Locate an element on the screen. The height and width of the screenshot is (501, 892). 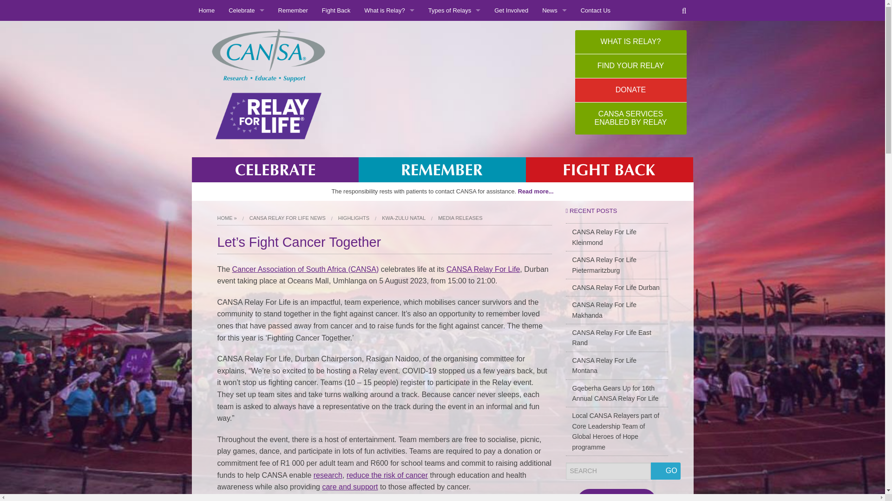
Overview is located at coordinates (389, 32).